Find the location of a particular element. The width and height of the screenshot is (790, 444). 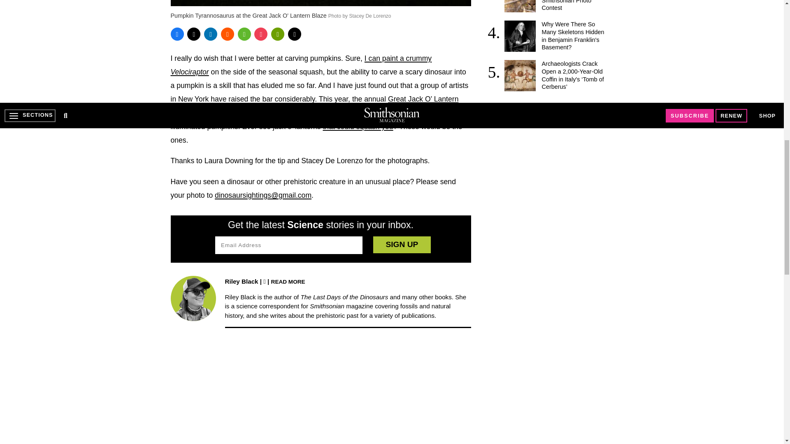

Sign Up is located at coordinates (402, 244).